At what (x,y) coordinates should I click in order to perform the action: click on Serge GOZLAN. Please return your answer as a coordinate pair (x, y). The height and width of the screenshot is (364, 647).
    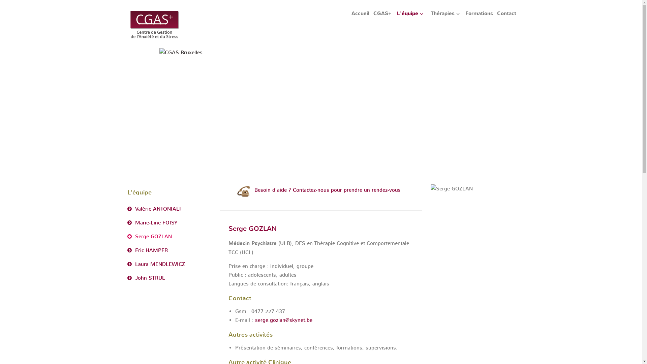
    Looking at the image, I should click on (169, 237).